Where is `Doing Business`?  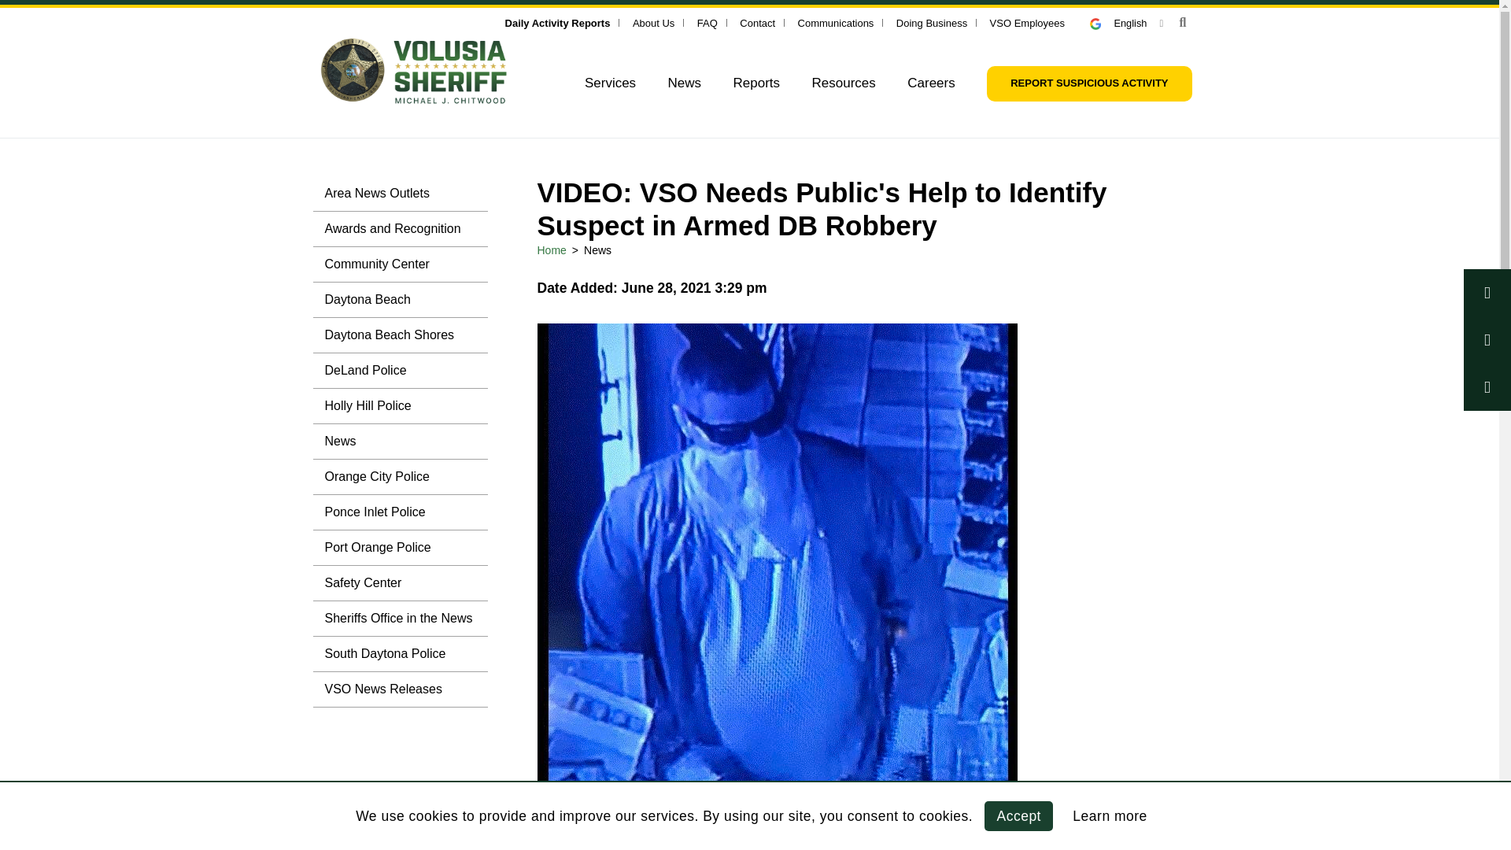
Doing Business is located at coordinates (931, 22).